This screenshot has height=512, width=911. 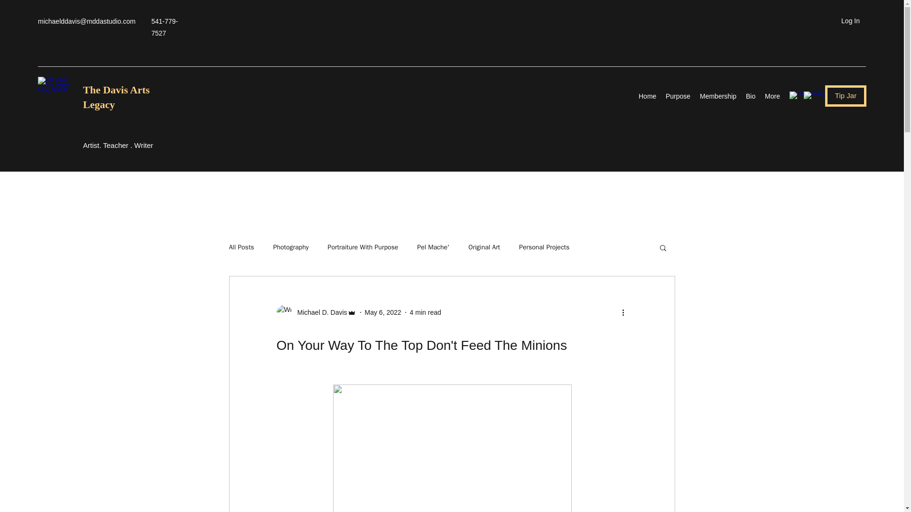 I want to click on Michael D. Davis, so click(x=319, y=312).